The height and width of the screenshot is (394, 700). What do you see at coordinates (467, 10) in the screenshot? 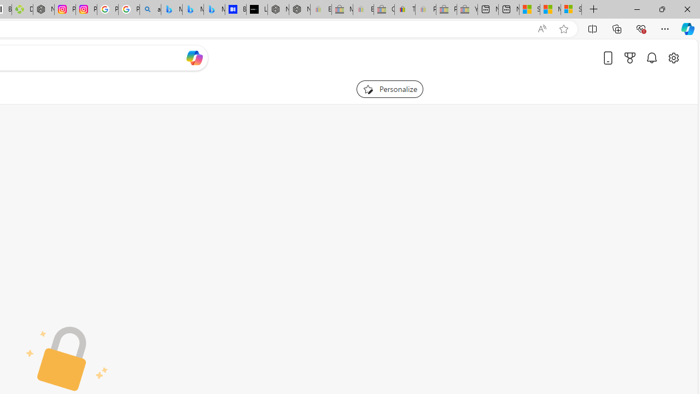
I see `Yard, Garden & Outdoor Living - Sleeping` at bounding box center [467, 10].